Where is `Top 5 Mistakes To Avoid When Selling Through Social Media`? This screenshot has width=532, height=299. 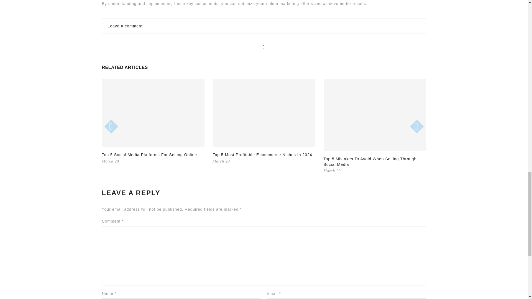 Top 5 Mistakes To Avoid When Selling Through Social Media is located at coordinates (370, 161).